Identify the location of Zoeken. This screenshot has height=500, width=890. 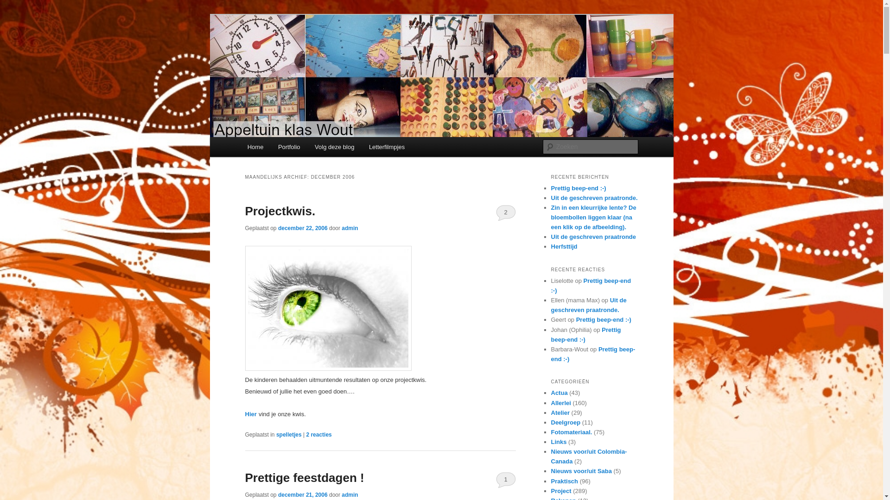
(15, 6).